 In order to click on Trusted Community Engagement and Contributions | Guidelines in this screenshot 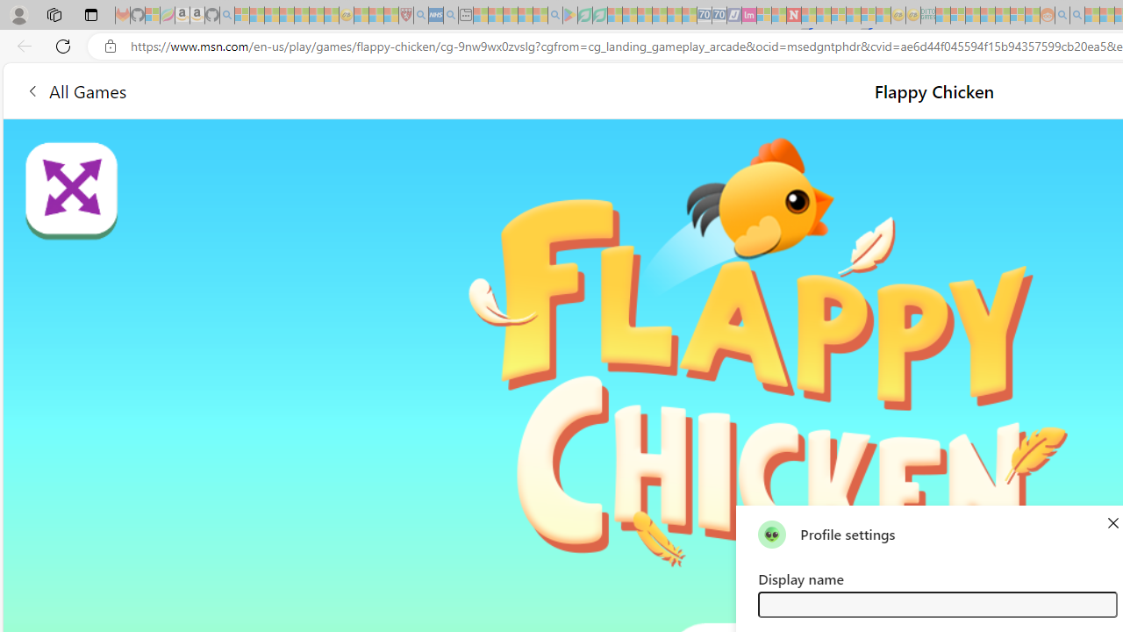, I will do `click(809, 16)`.